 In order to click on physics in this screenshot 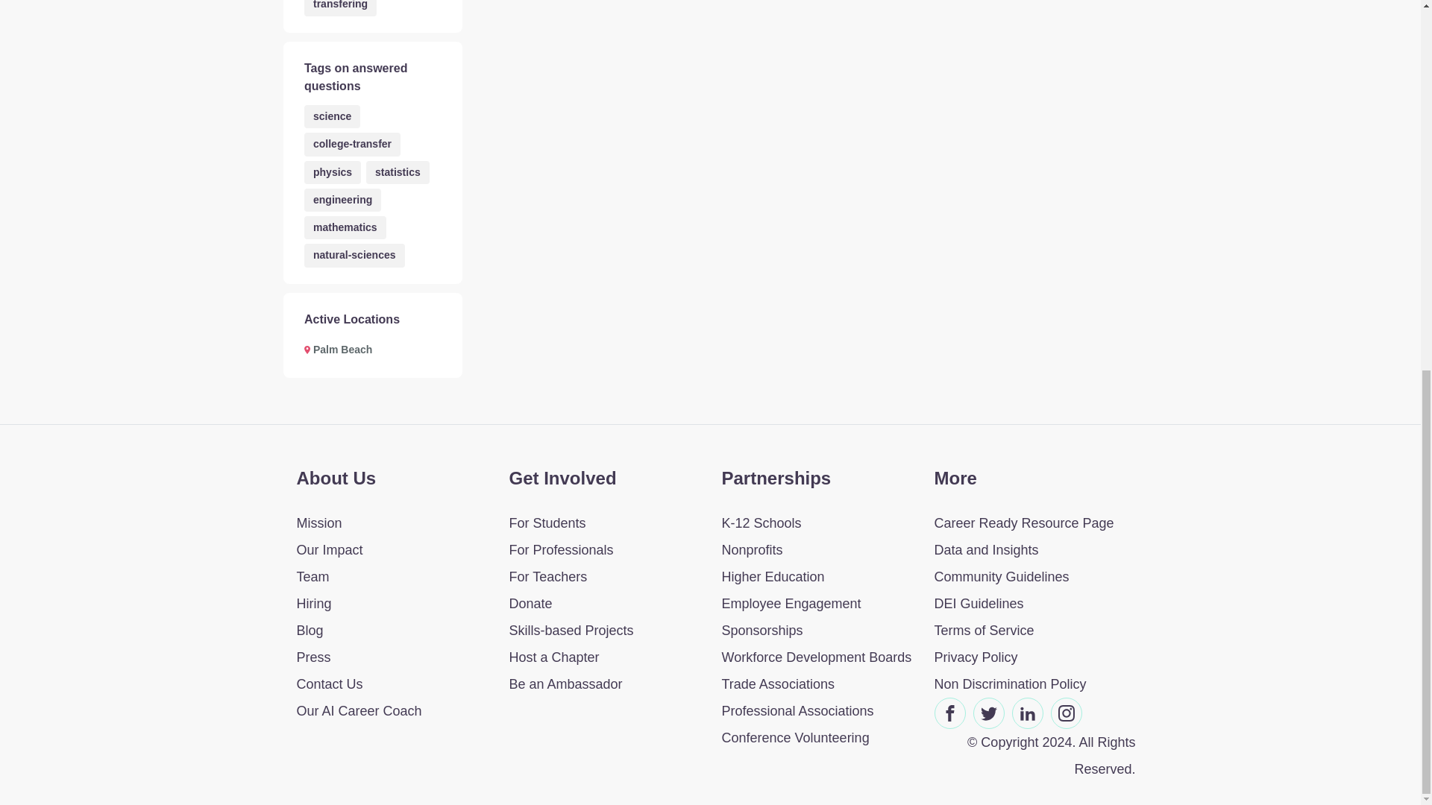, I will do `click(332, 171)`.